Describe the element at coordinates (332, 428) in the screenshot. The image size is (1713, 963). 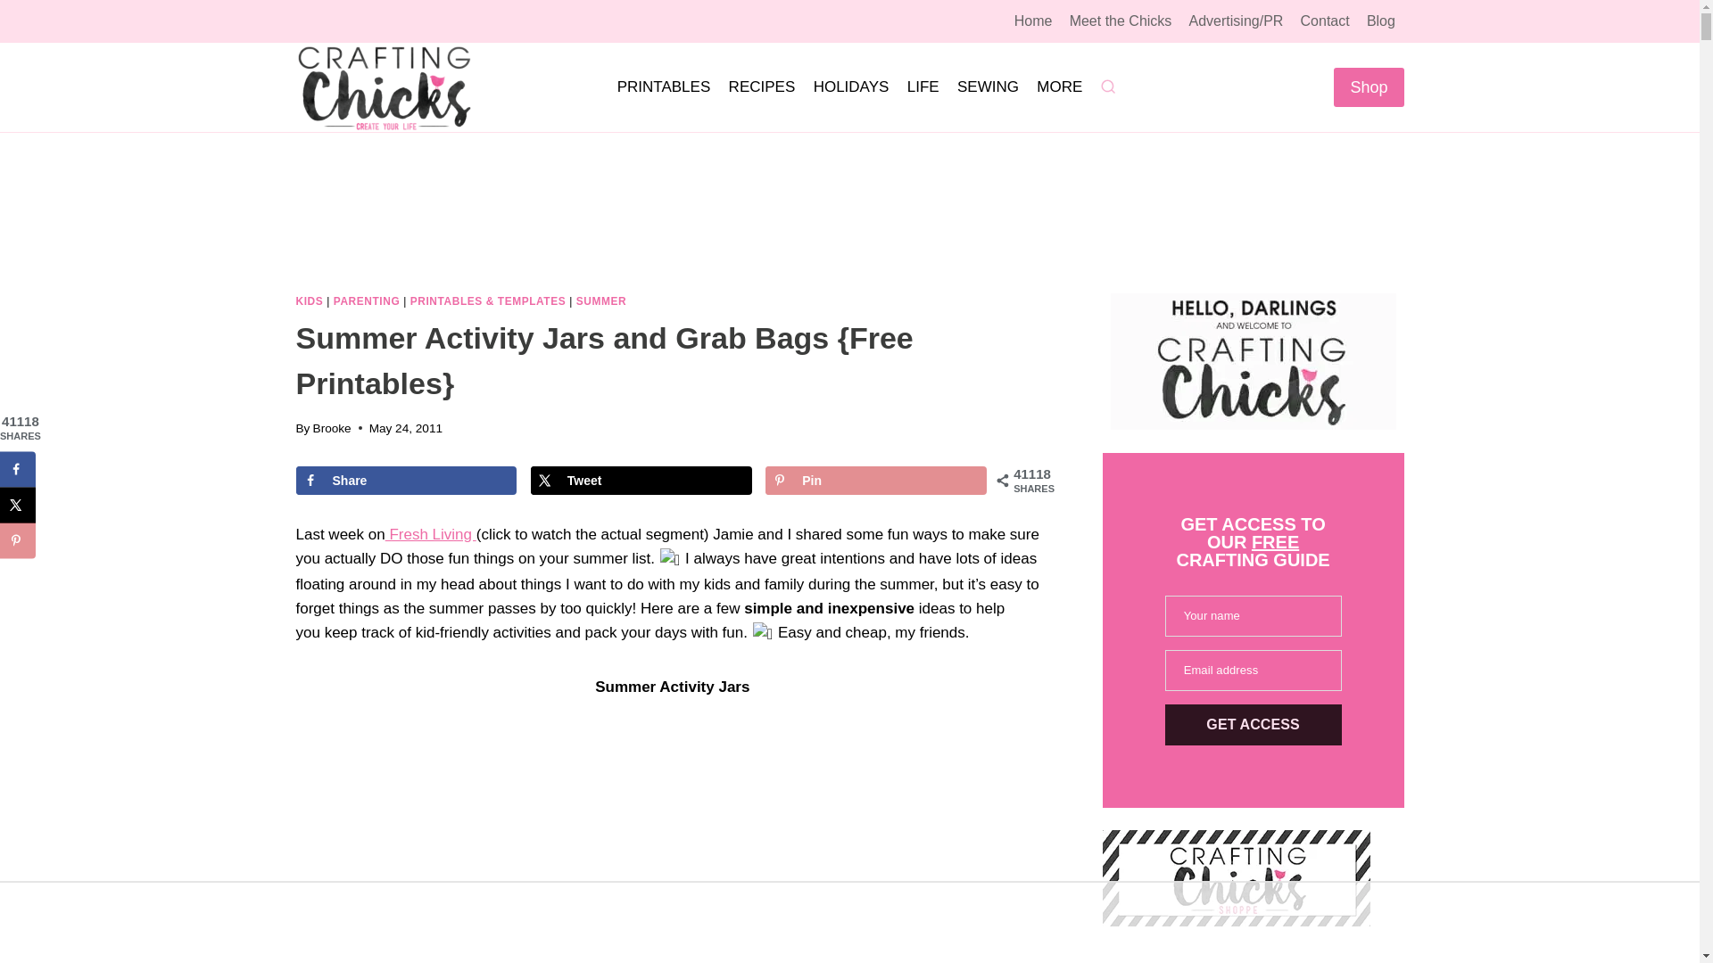
I see `Brooke` at that location.